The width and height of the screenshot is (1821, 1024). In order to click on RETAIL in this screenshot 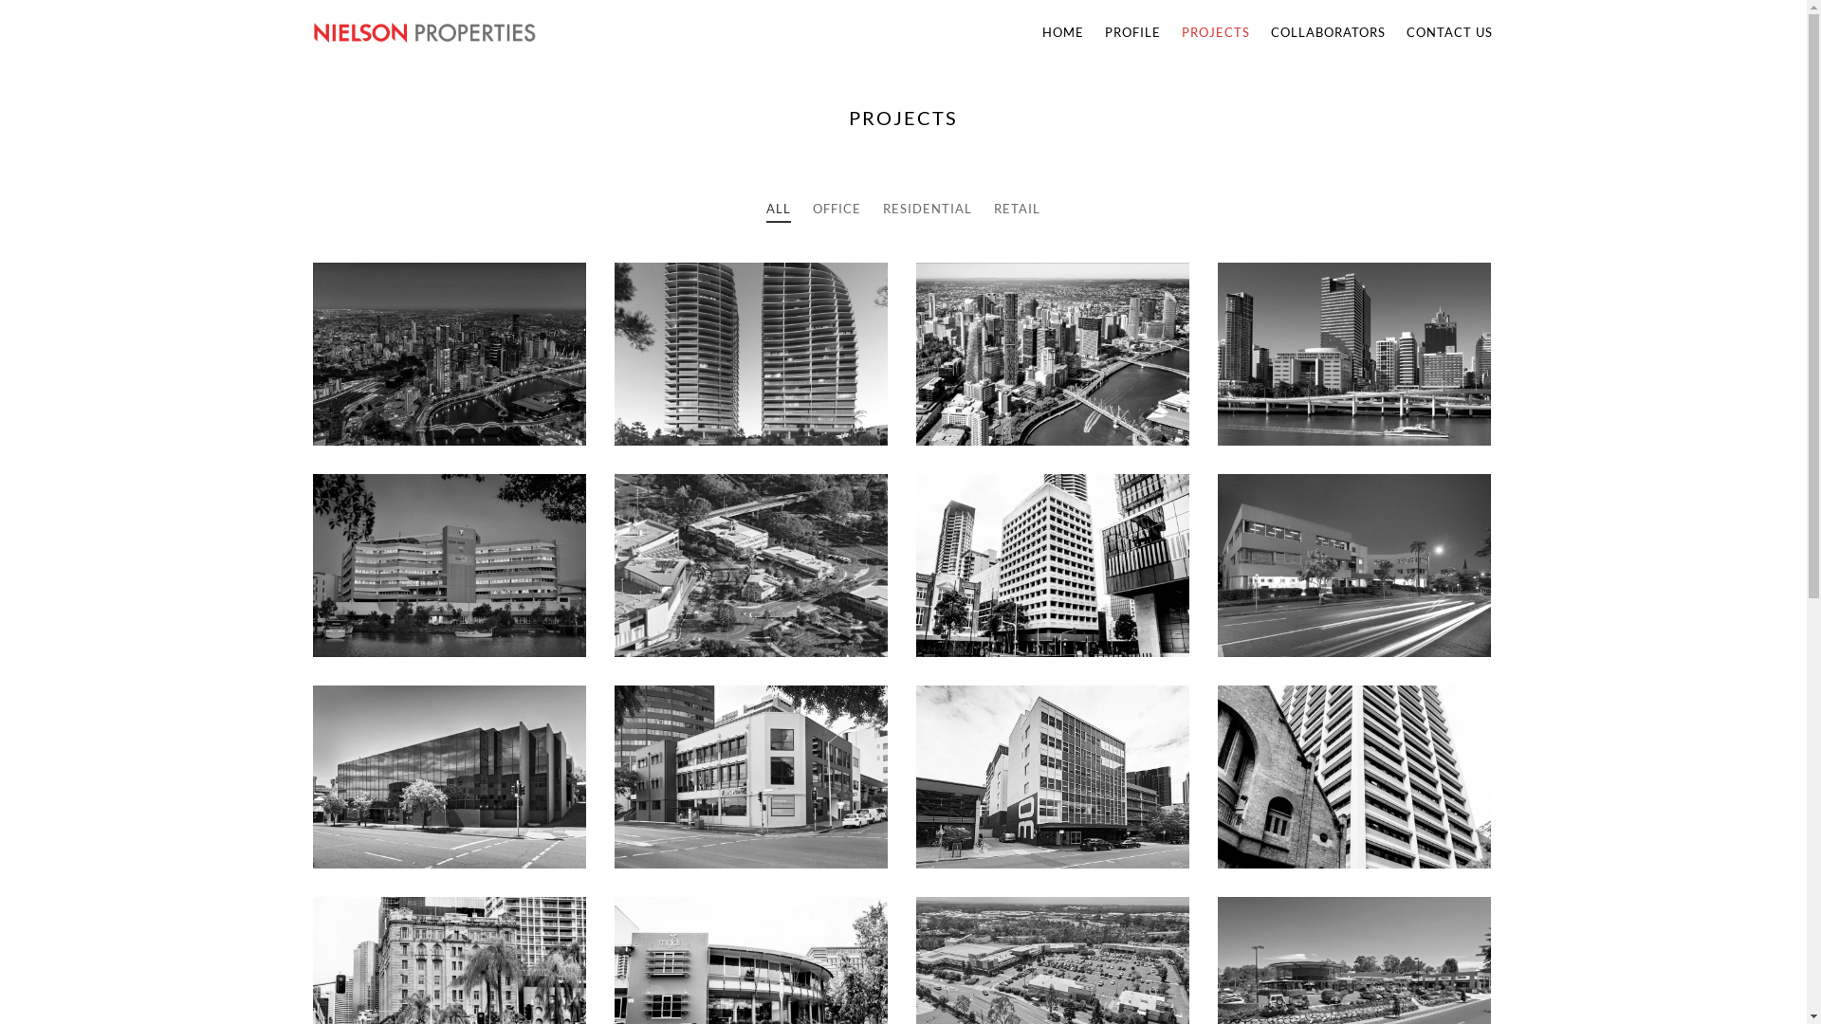, I will do `click(1017, 209)`.